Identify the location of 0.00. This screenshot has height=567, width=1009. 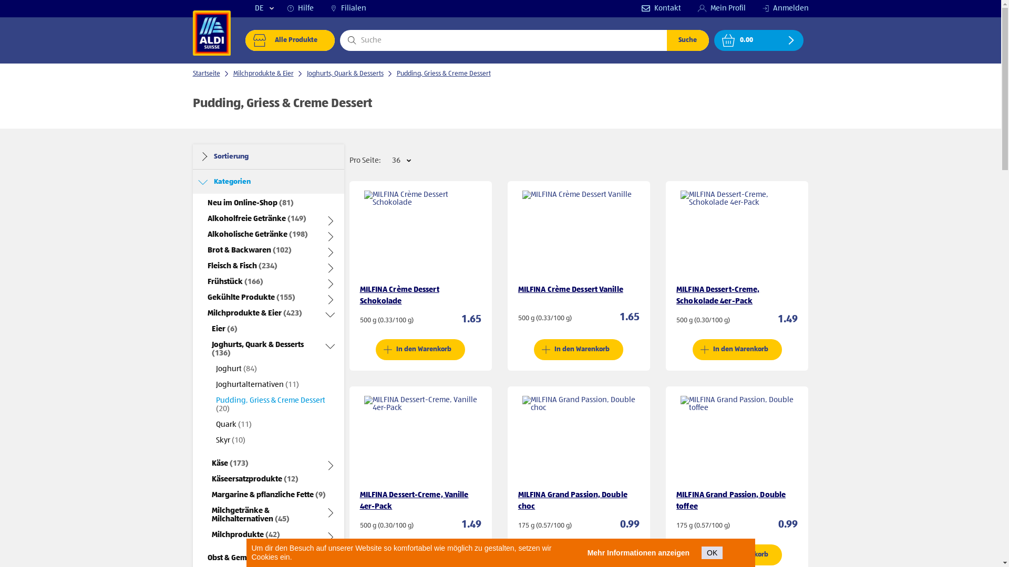
(758, 40).